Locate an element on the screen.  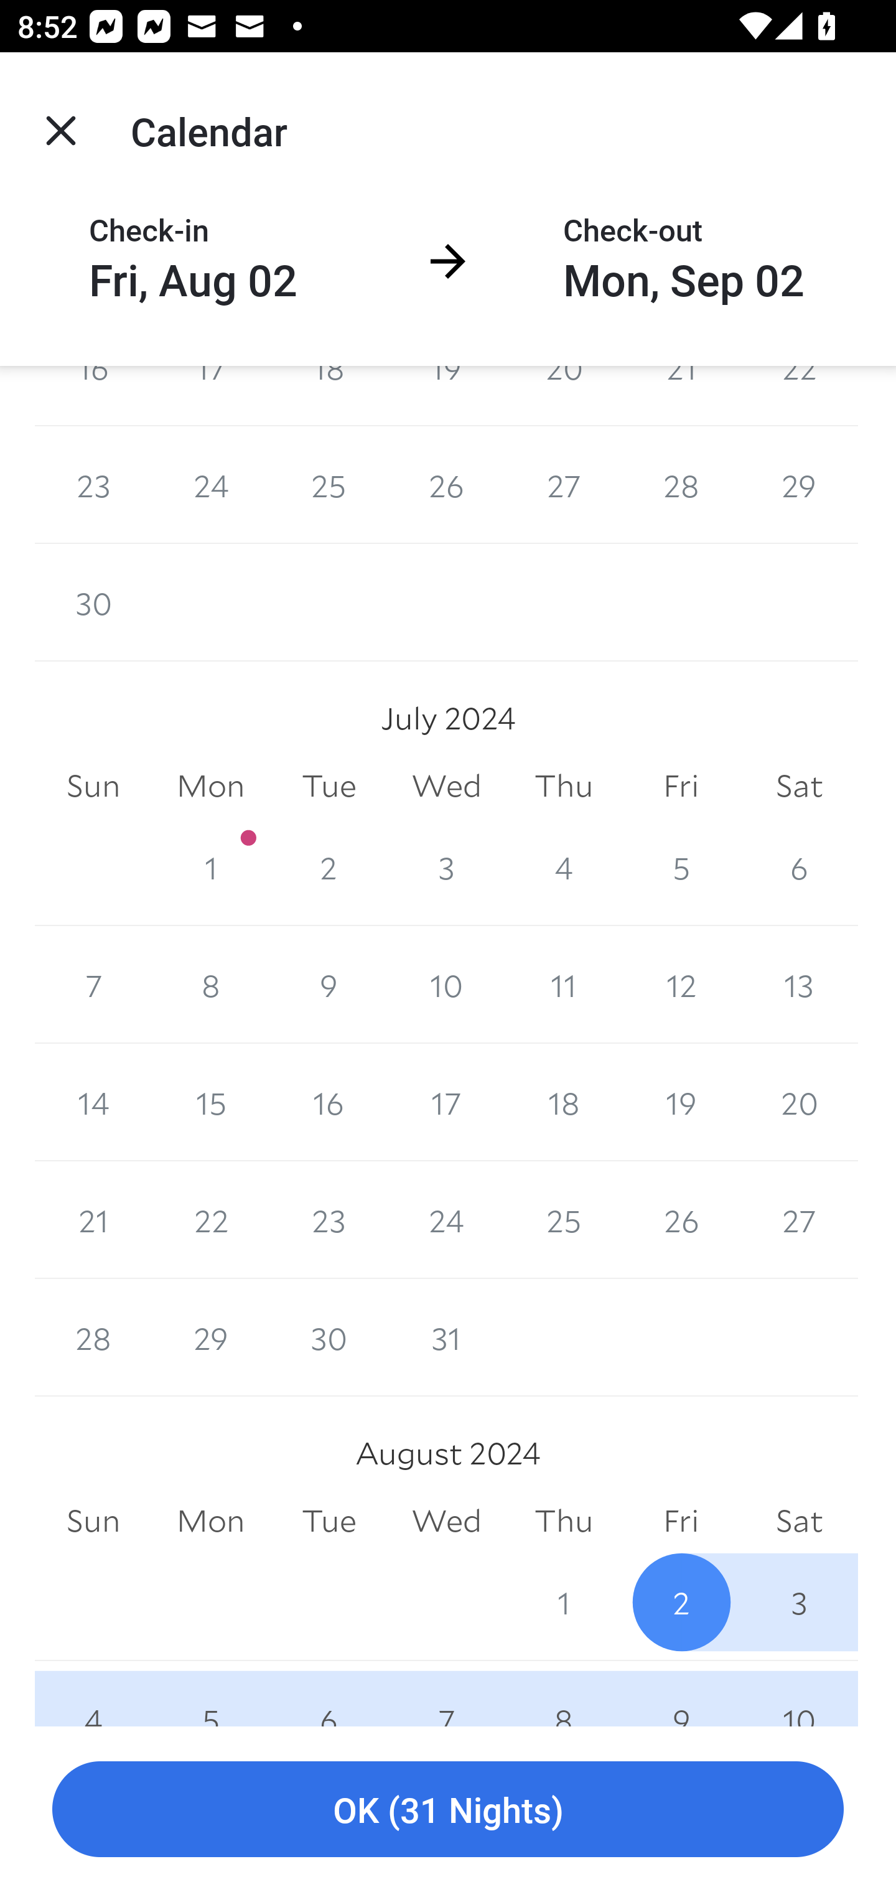
14 14 July 2024 is located at coordinates (93, 1103).